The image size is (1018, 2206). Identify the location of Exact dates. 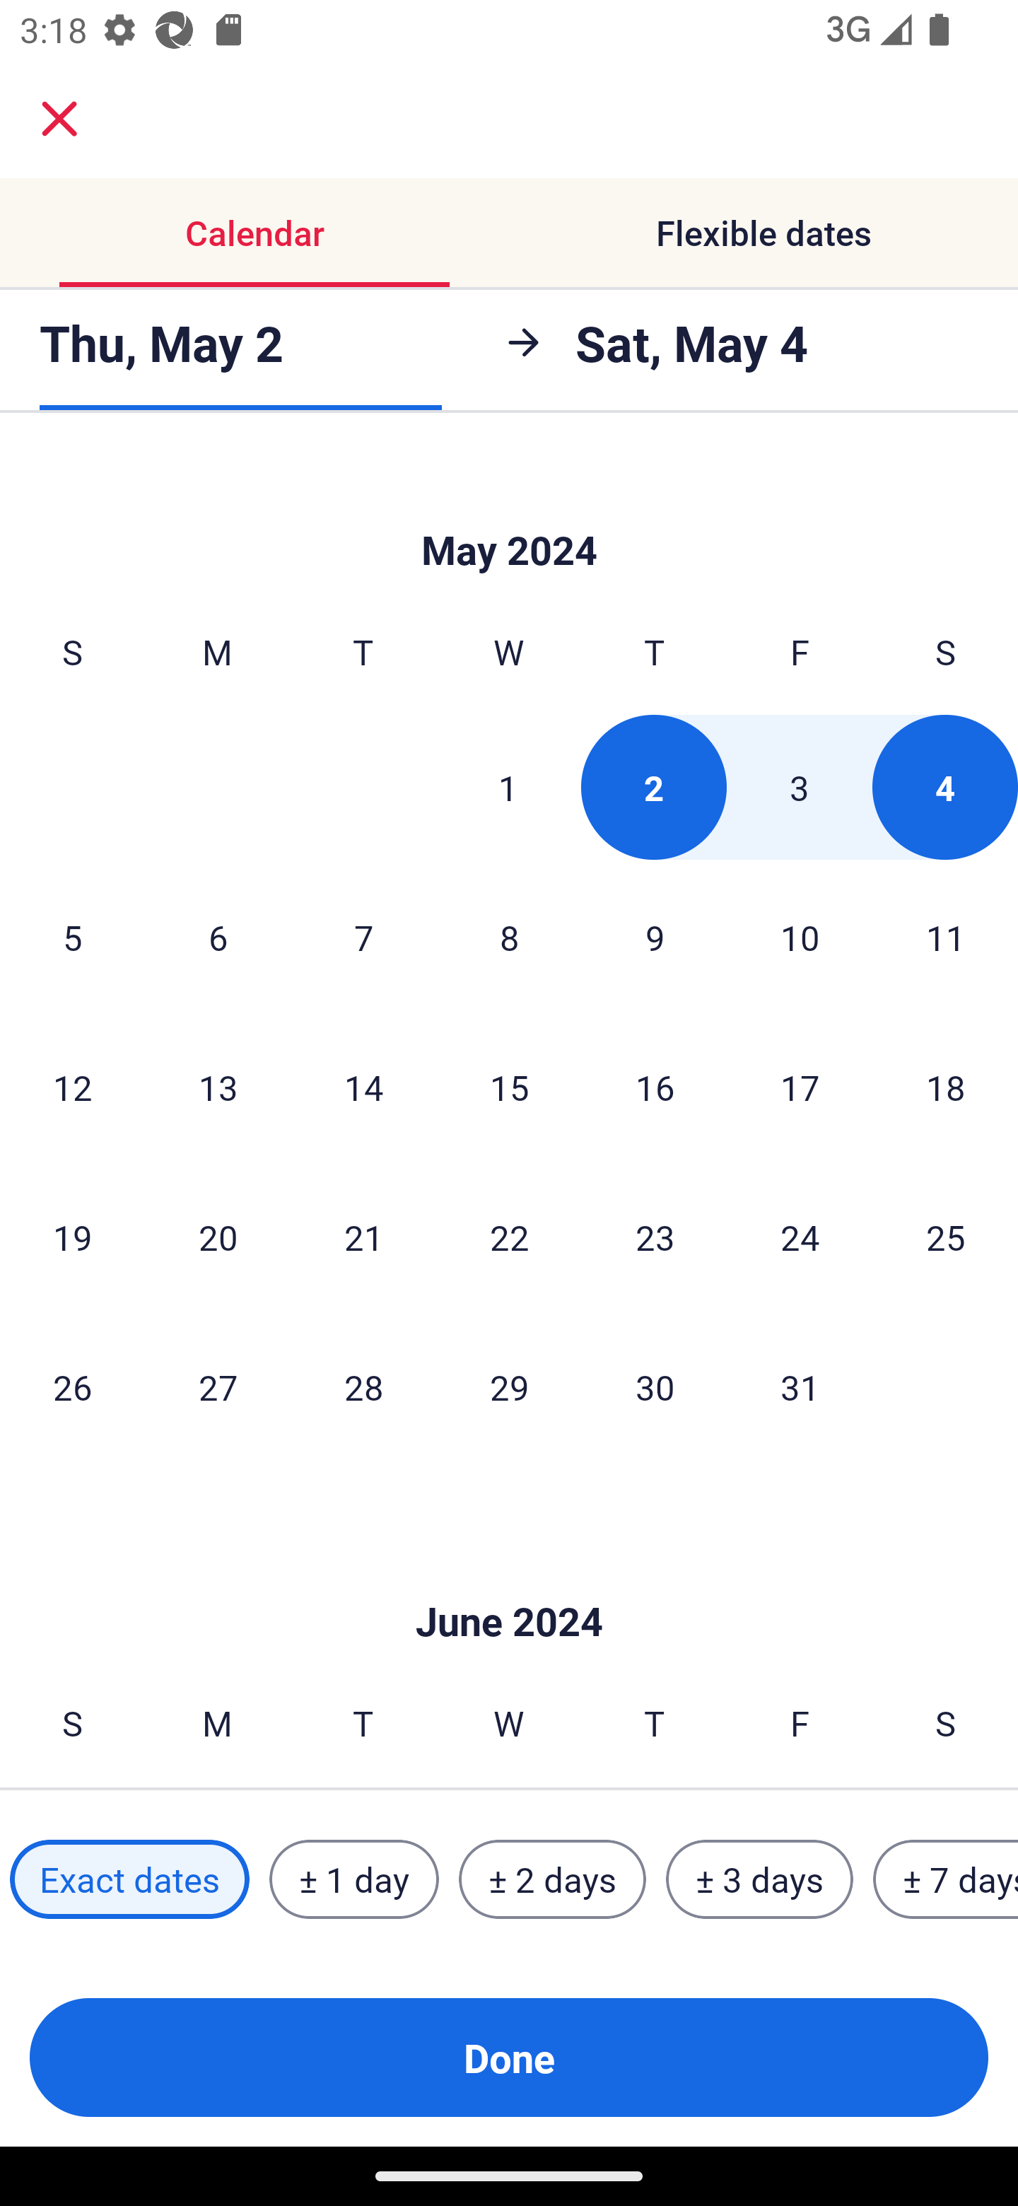
(129, 1879).